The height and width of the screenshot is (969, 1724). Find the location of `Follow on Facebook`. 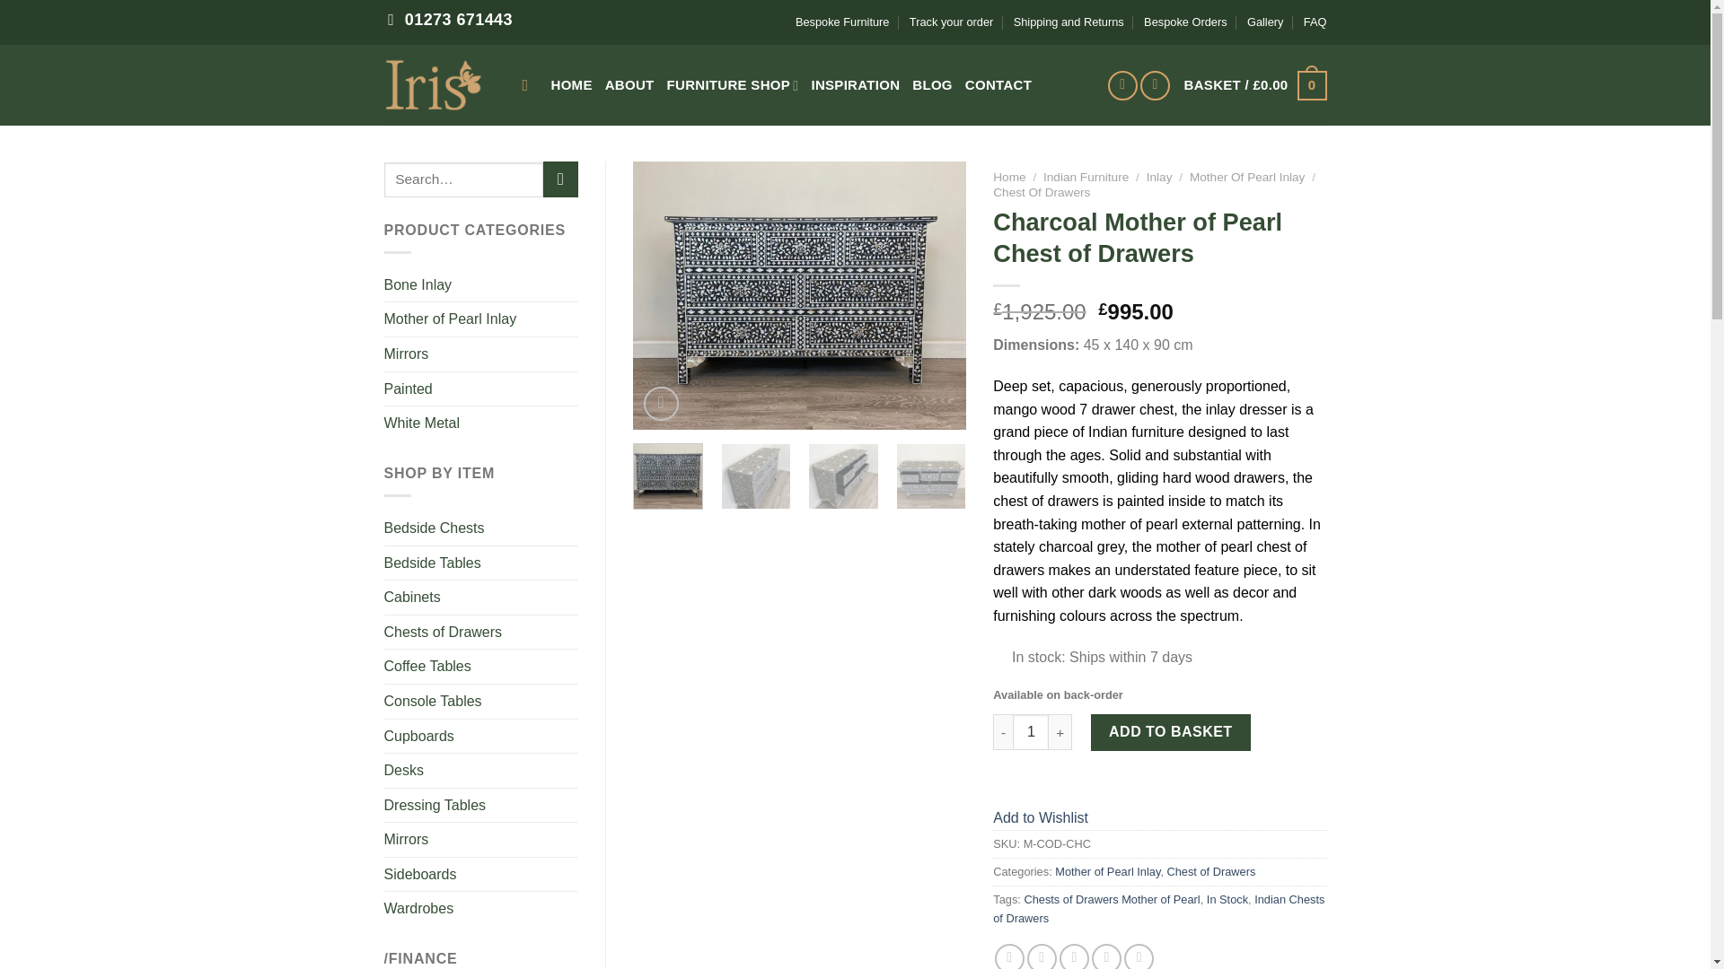

Follow on Facebook is located at coordinates (1122, 85).